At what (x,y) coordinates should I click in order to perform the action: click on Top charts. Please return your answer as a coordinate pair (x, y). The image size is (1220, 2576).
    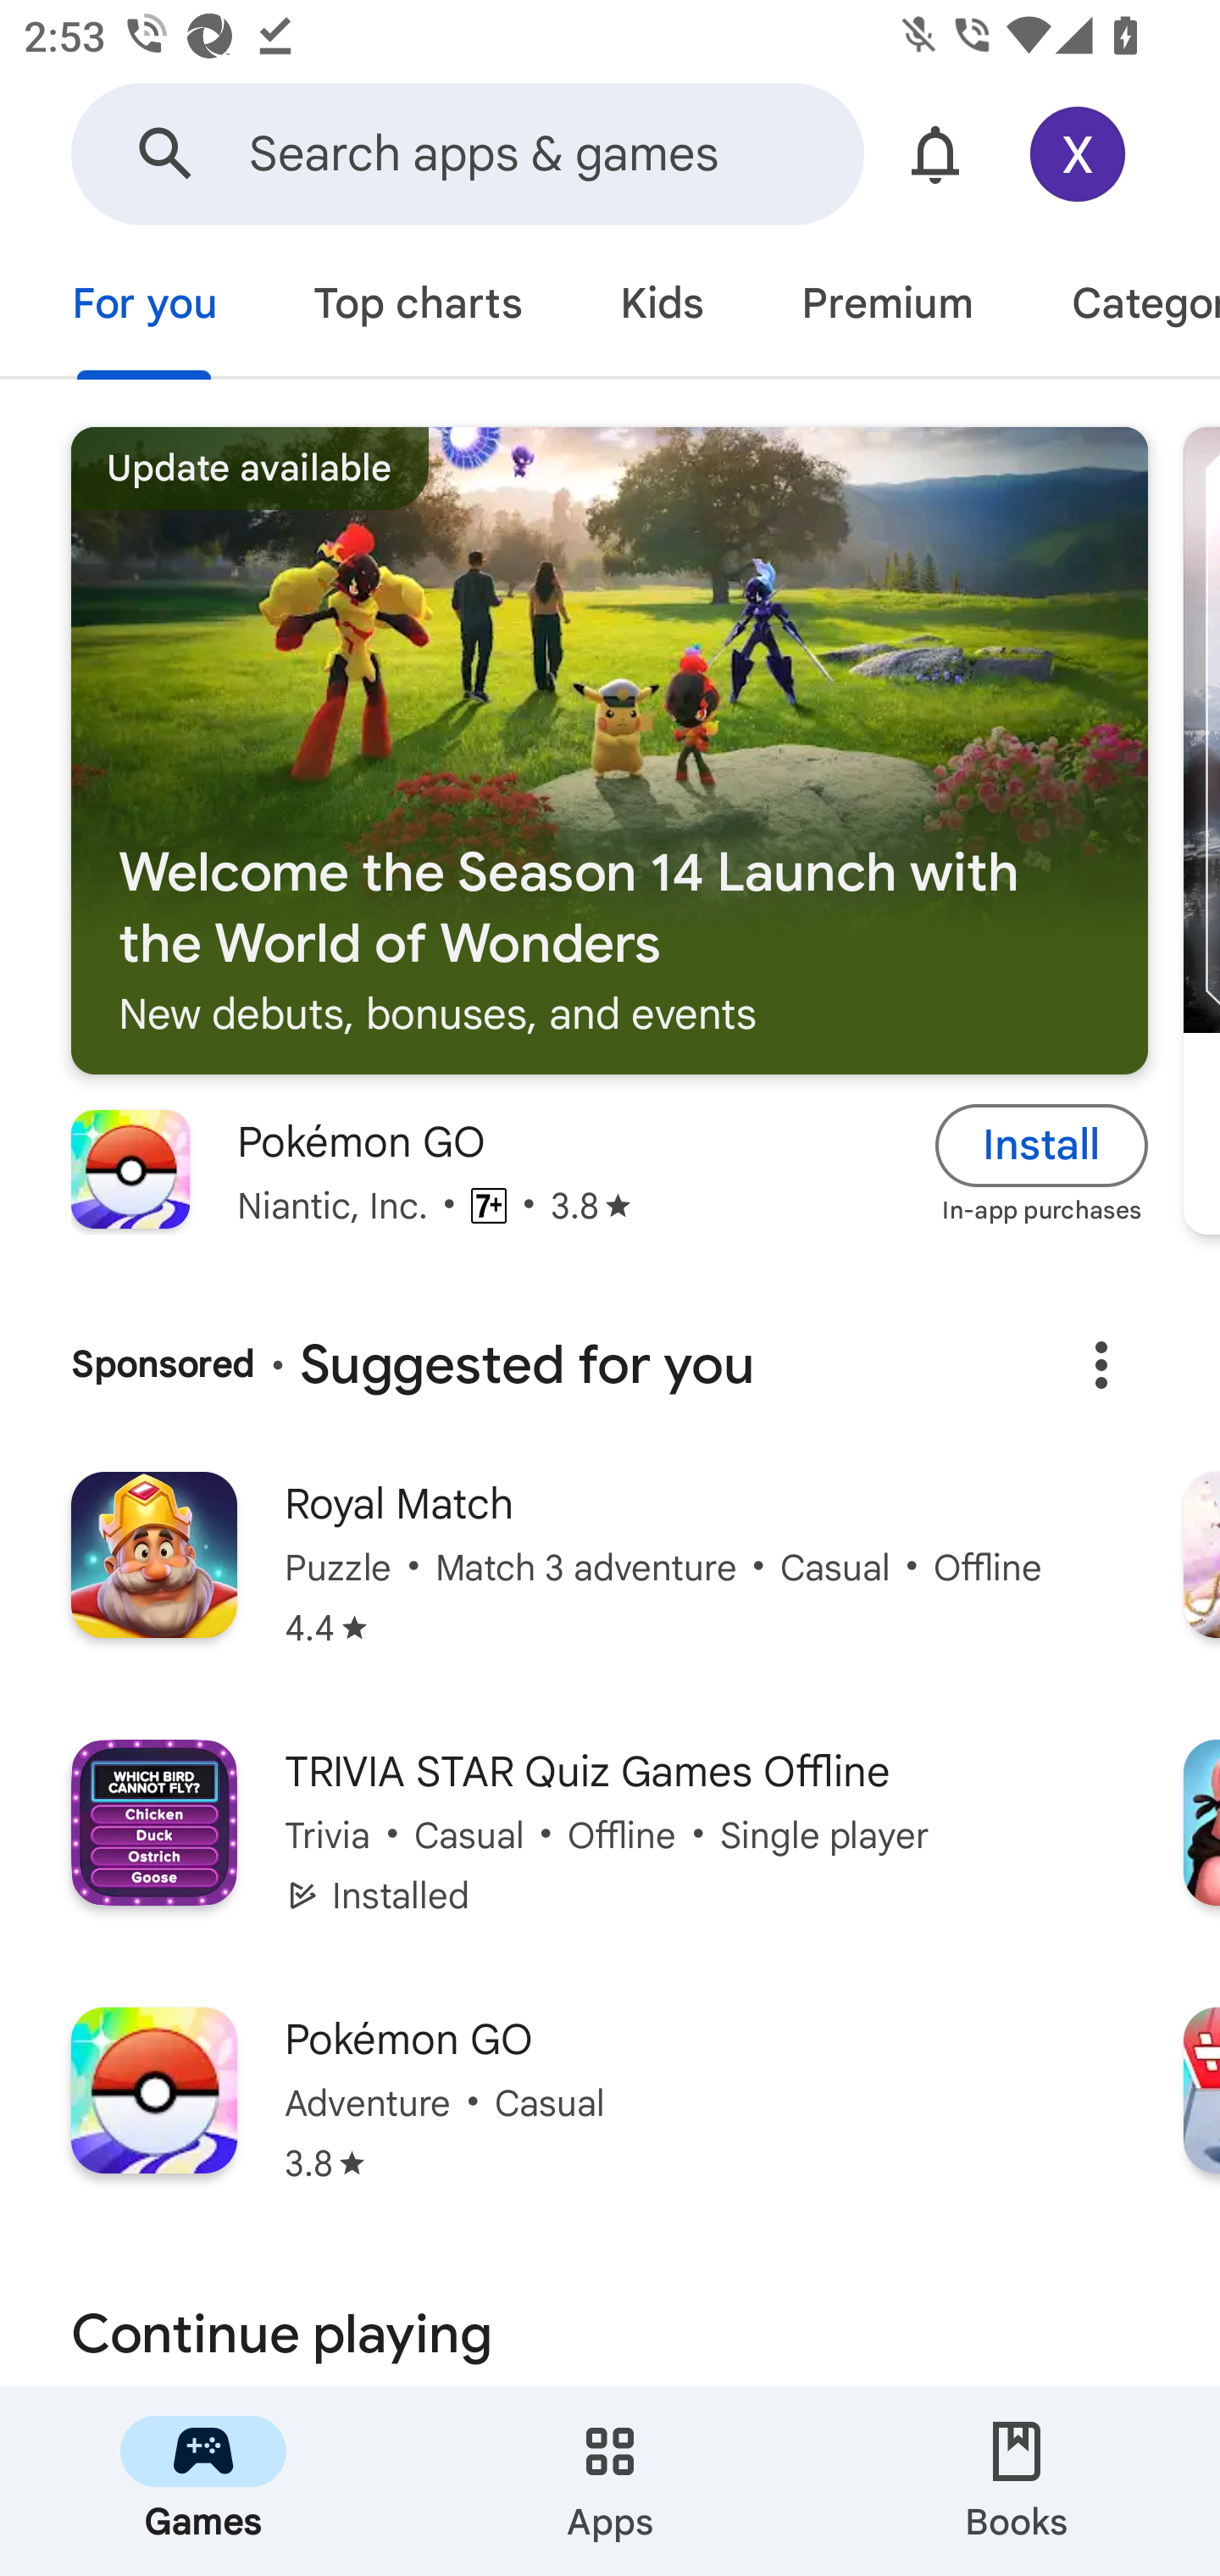
    Looking at the image, I should click on (417, 307).